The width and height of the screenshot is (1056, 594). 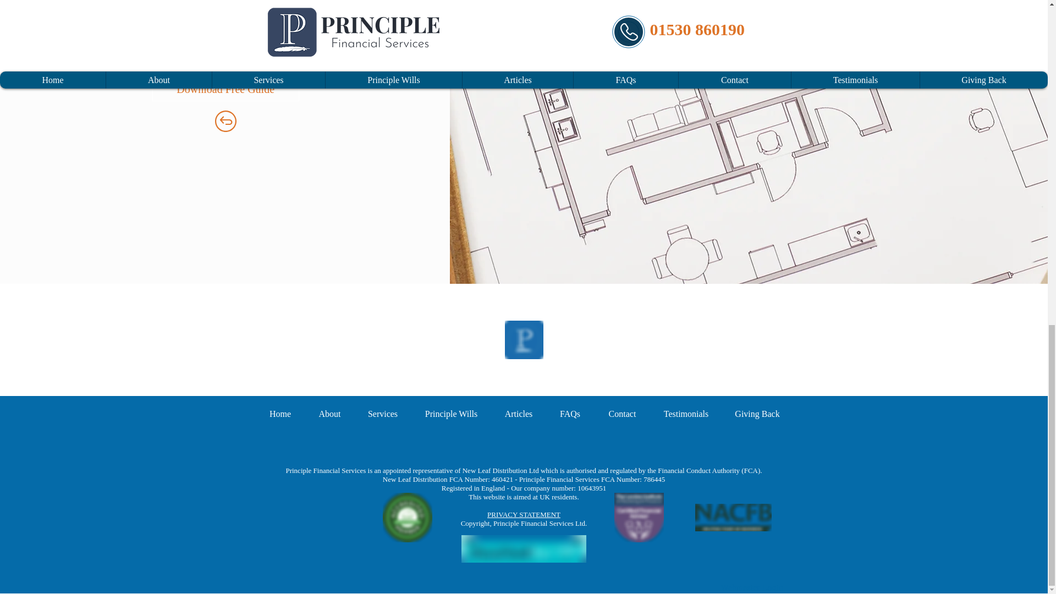 I want to click on Contact, so click(x=621, y=414).